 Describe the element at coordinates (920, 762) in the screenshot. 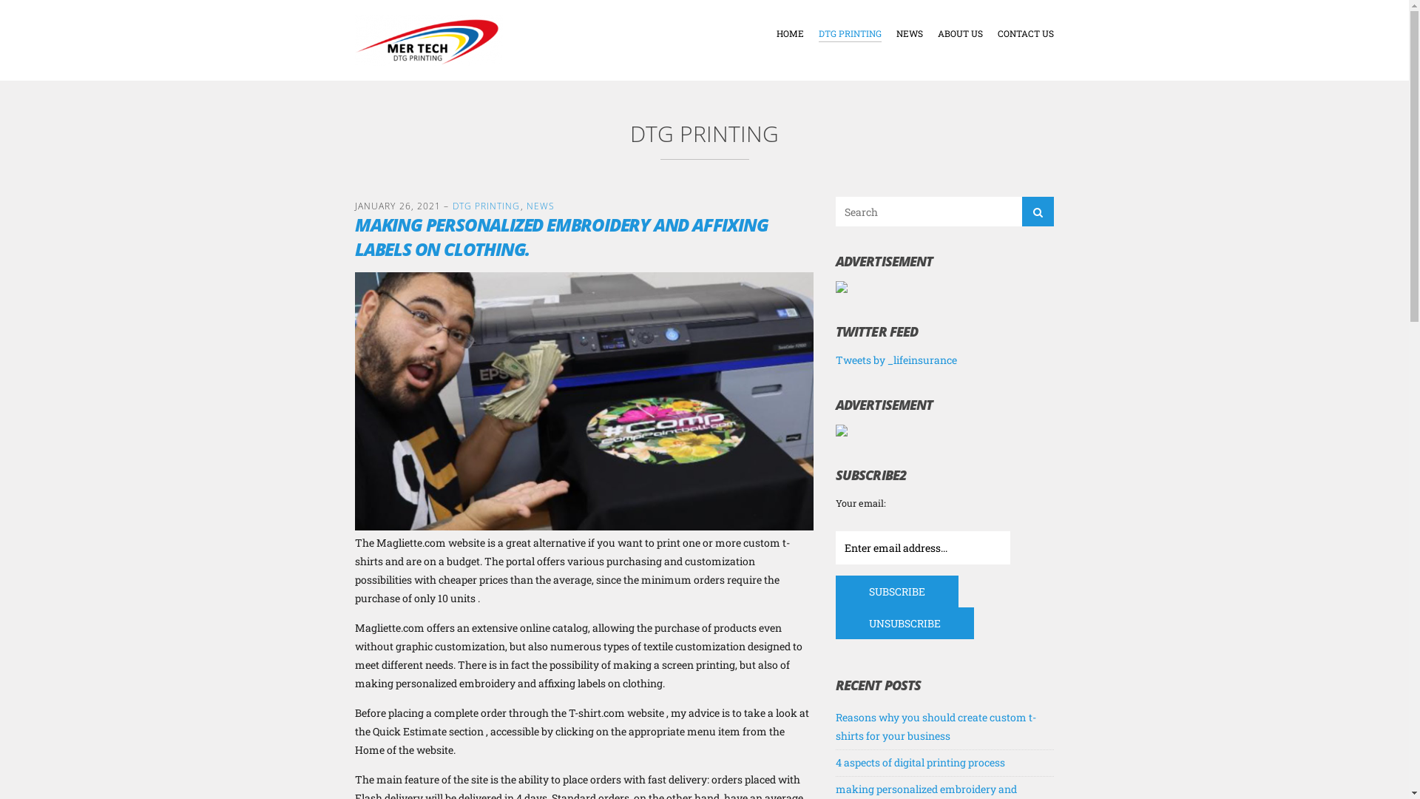

I see `4 aspects of digital printing process` at that location.